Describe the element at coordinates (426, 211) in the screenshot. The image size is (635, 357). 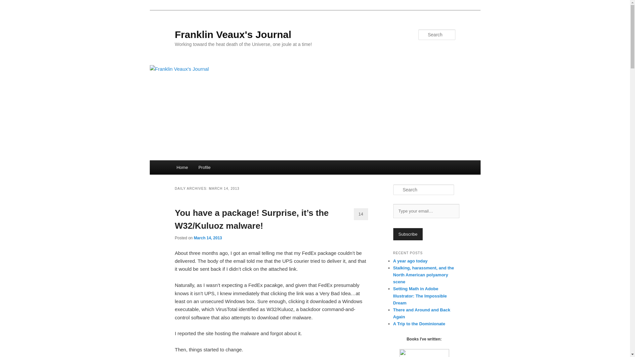
I see `Please fill in this field.` at that location.